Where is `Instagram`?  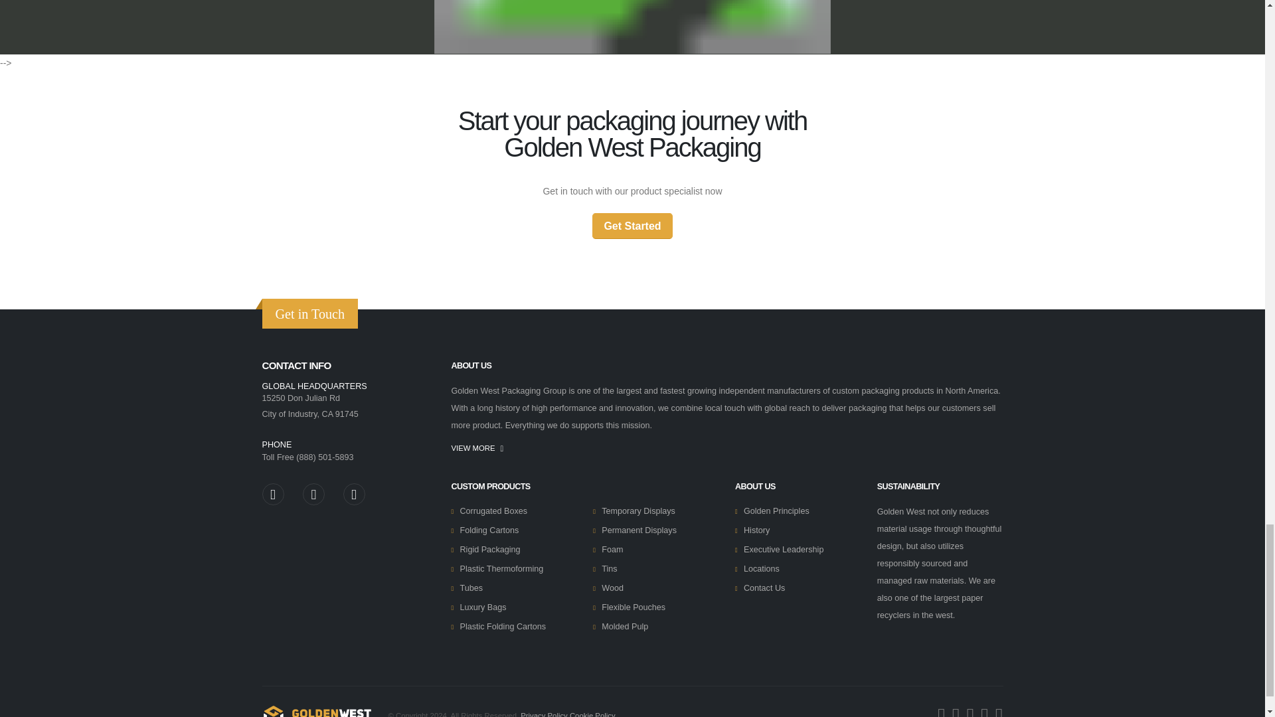 Instagram is located at coordinates (272, 494).